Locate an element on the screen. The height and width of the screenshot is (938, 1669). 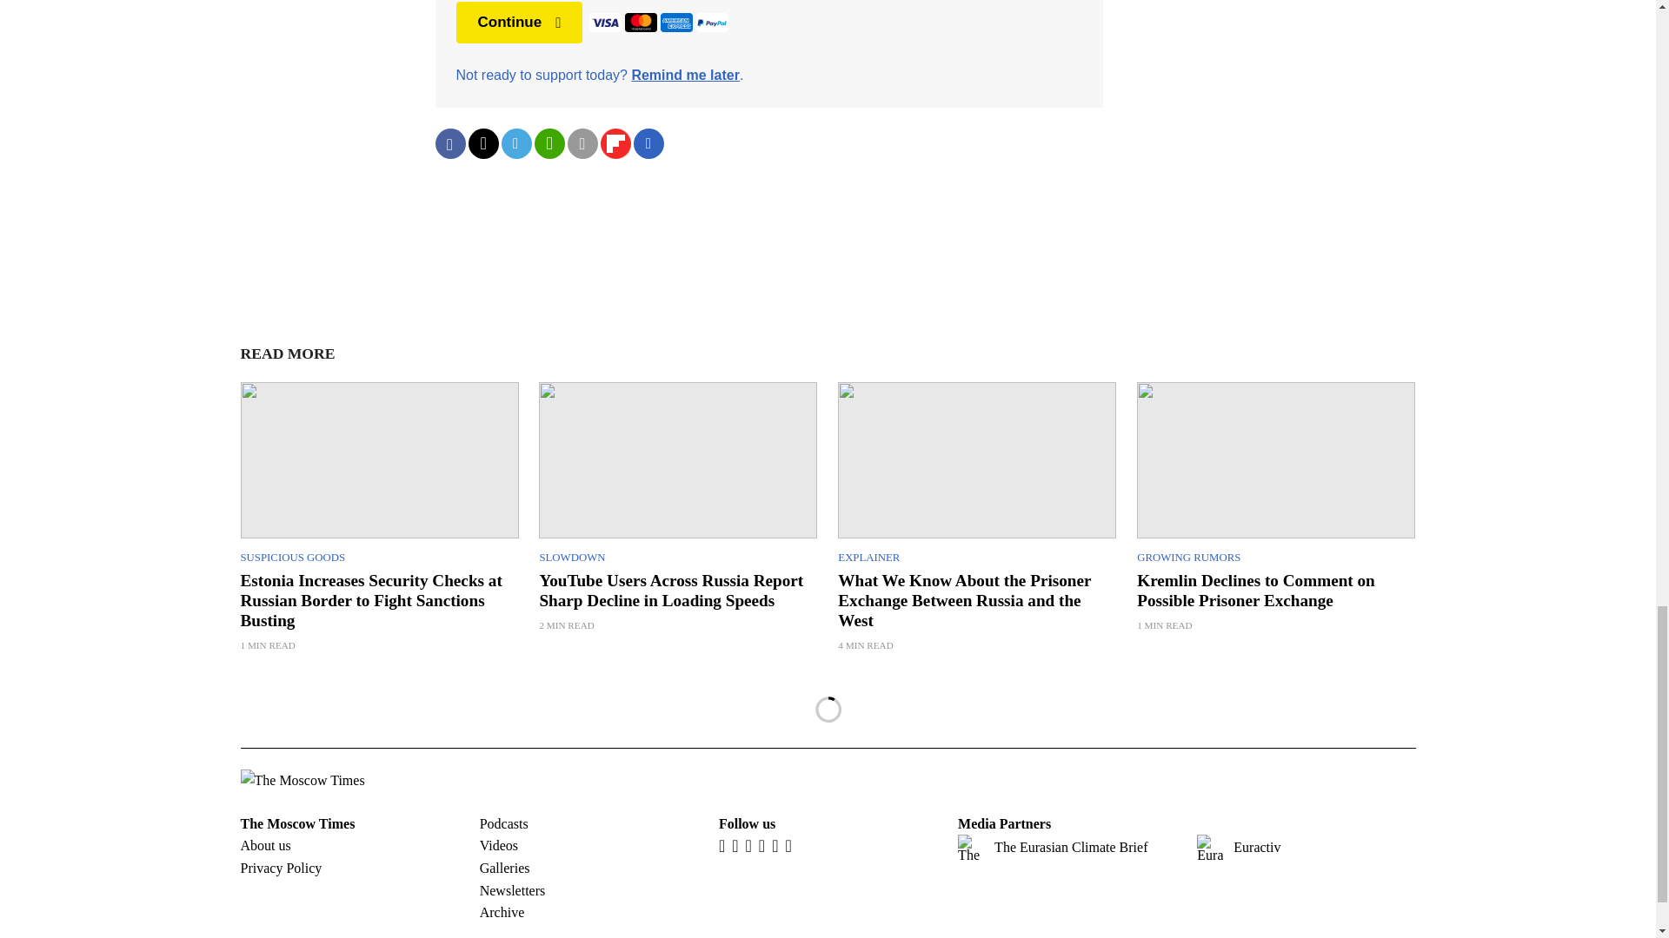
Share on Flipboard is located at coordinates (615, 142).